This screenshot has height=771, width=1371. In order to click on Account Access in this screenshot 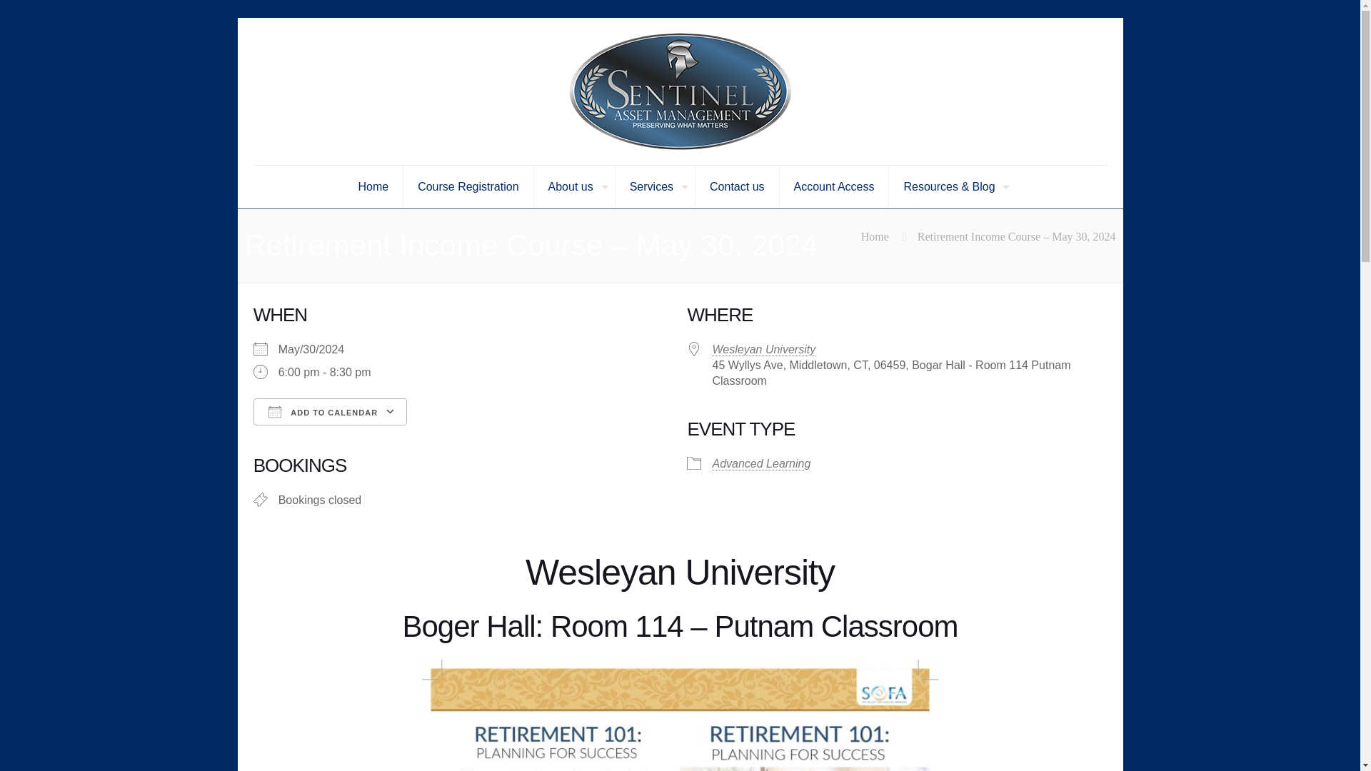, I will do `click(835, 187)`.